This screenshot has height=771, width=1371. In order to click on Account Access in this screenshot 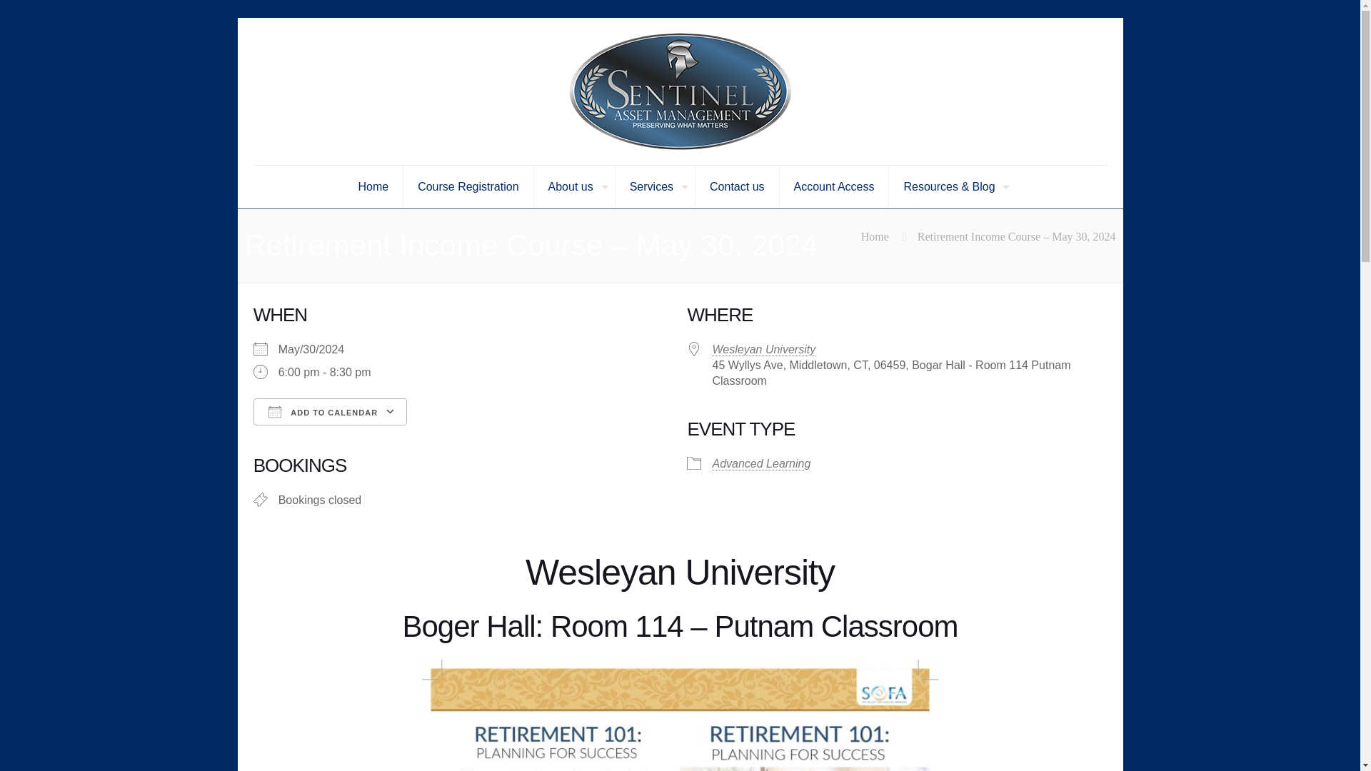, I will do `click(835, 187)`.